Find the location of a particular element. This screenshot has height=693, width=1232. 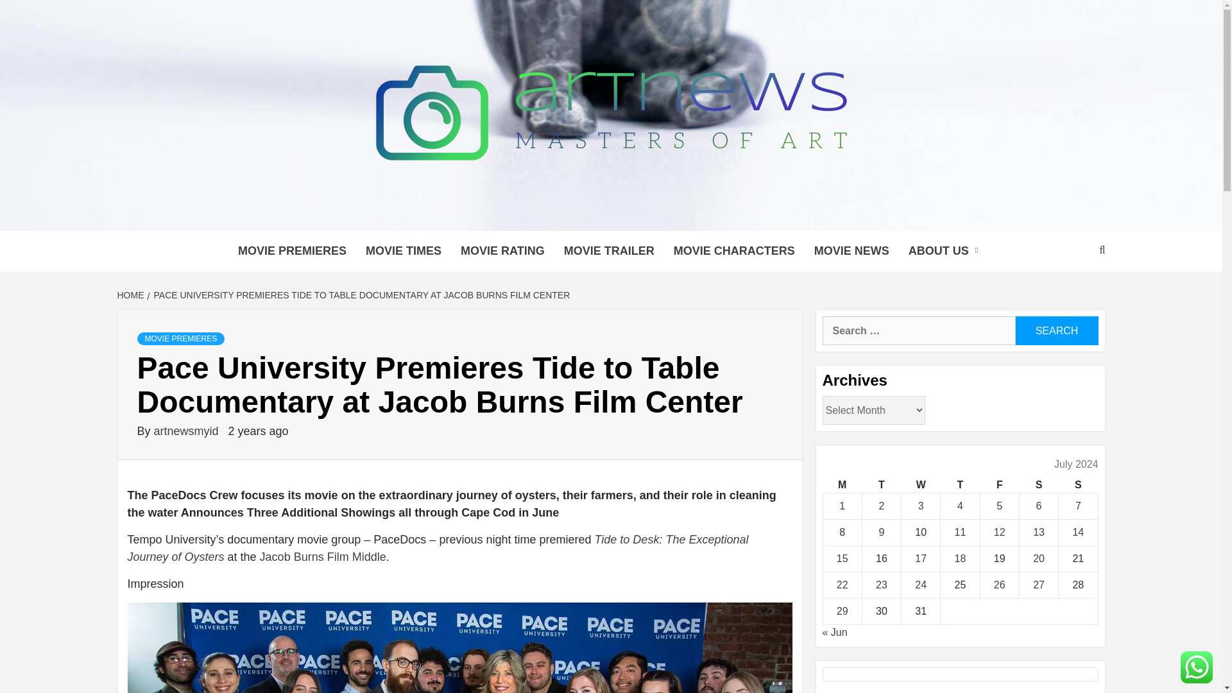

Tide to Desk: The Exceptional Journey of Oysters is located at coordinates (437, 548).